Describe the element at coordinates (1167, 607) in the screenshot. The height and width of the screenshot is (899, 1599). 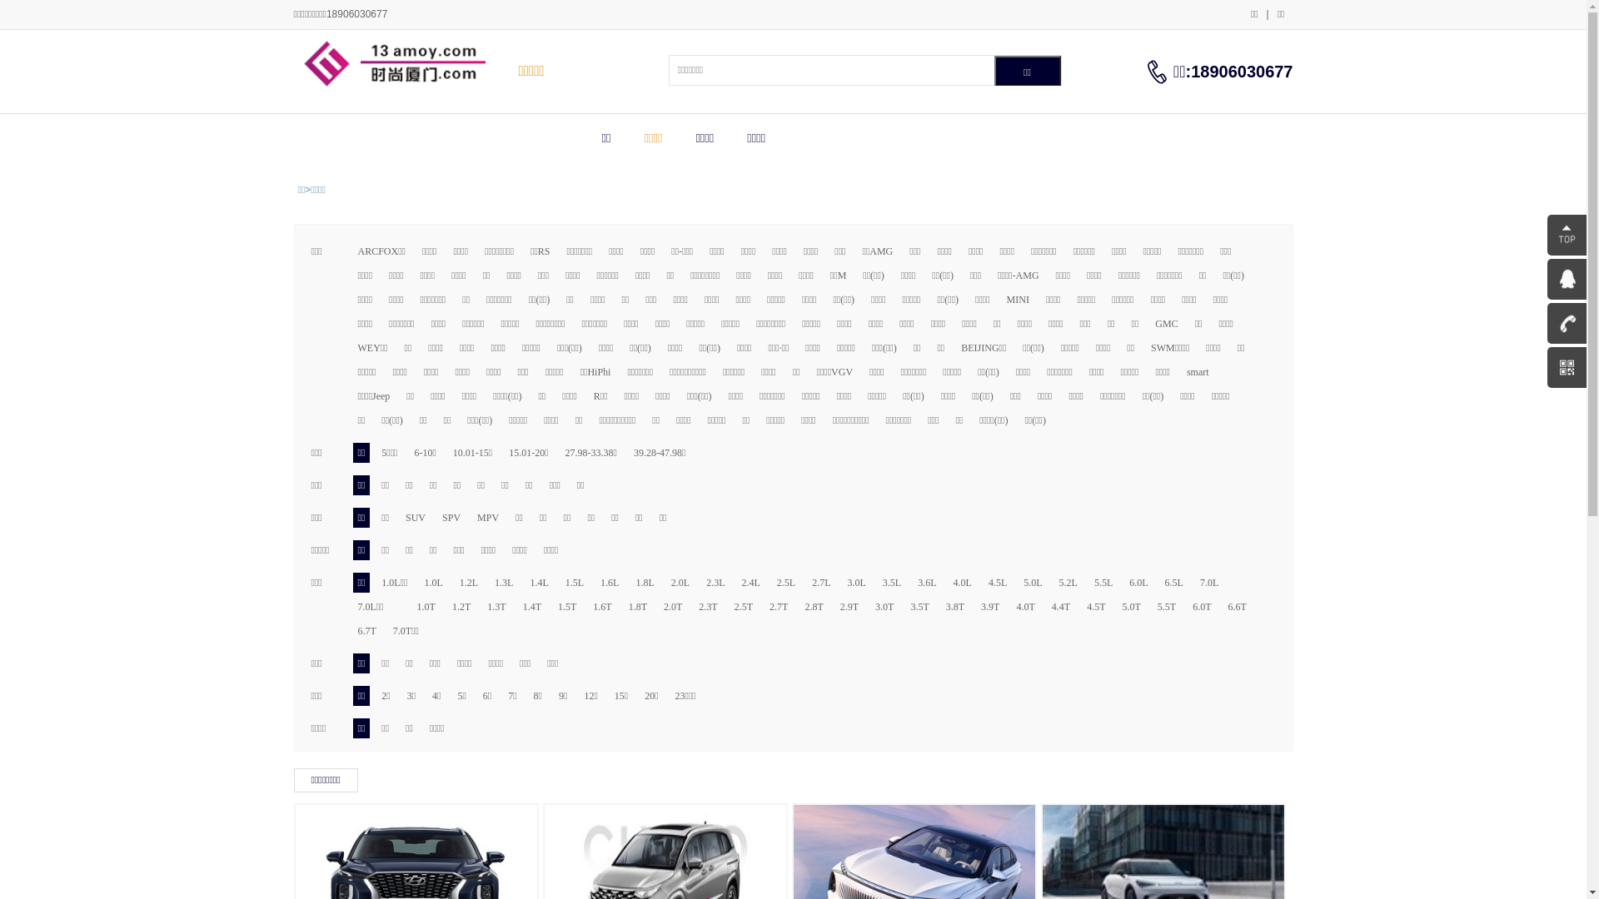
I see `5.5T` at that location.